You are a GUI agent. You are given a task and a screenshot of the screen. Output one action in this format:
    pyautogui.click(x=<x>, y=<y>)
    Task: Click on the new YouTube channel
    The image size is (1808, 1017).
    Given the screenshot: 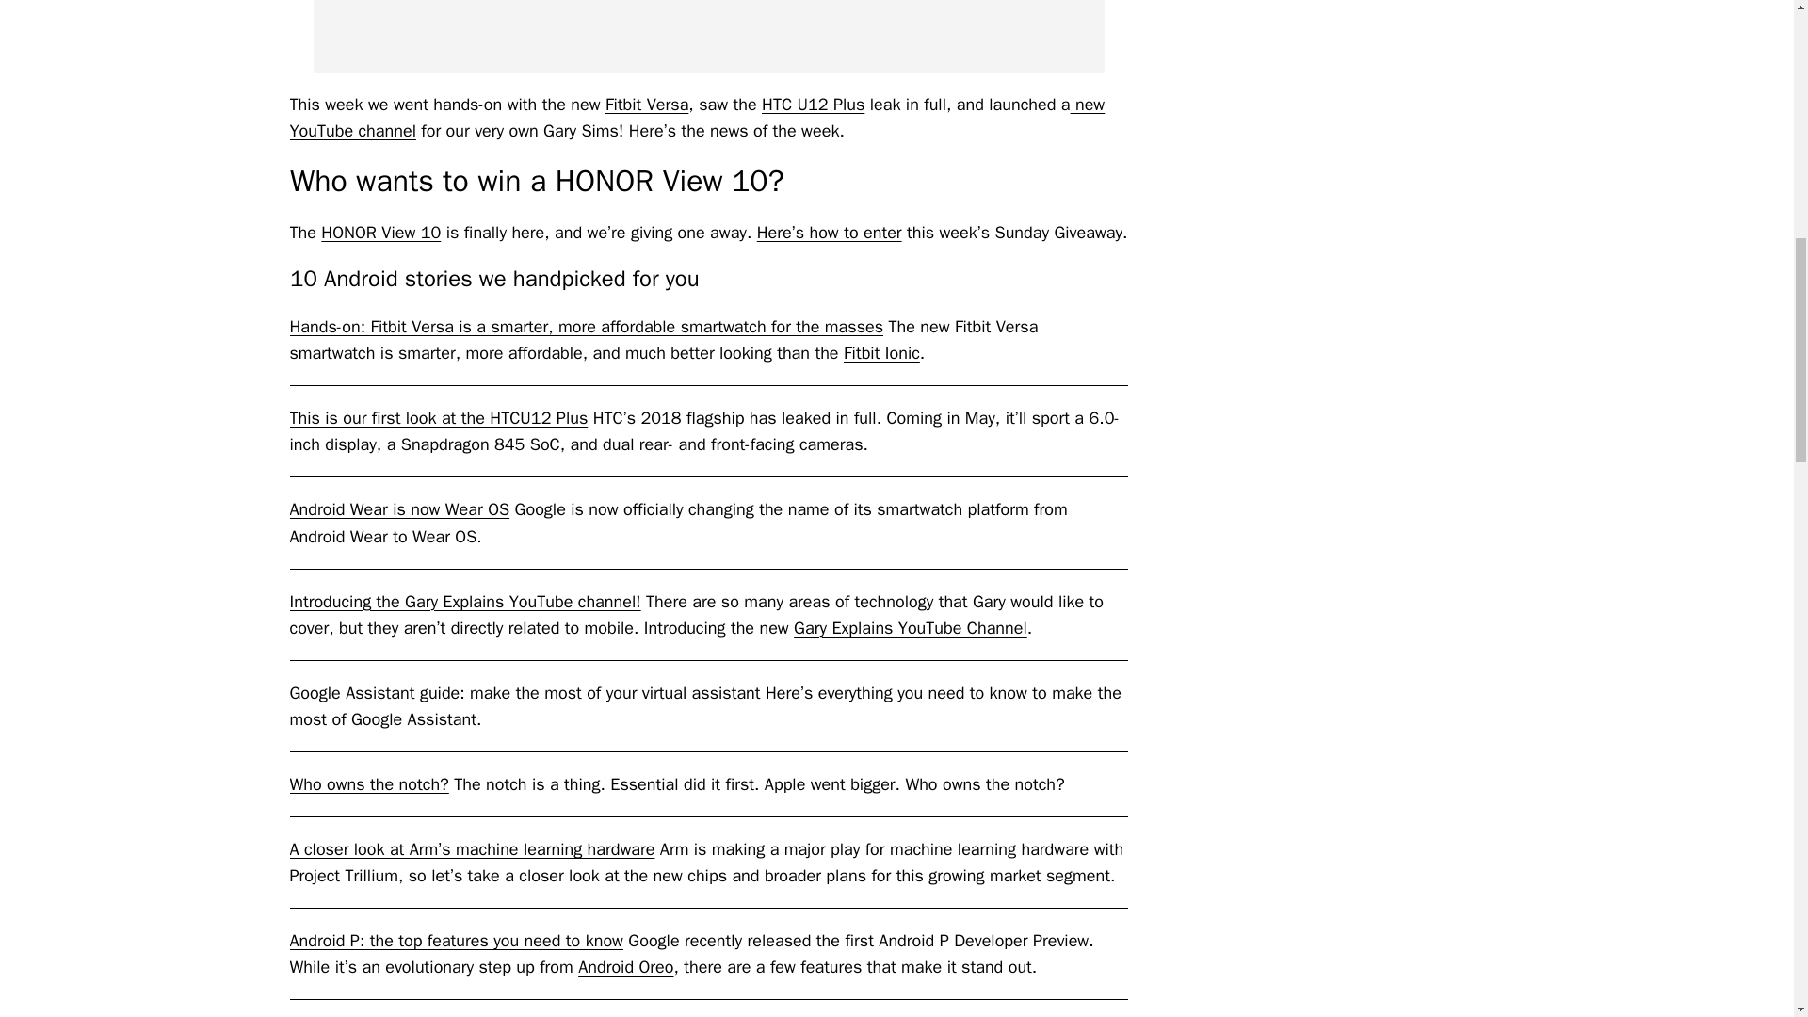 What is the action you would take?
    pyautogui.click(x=697, y=118)
    